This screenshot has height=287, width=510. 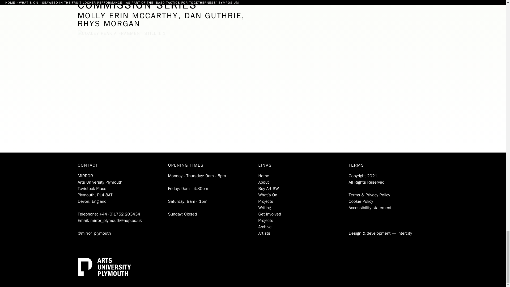 What do you see at coordinates (269, 224) in the screenshot?
I see `Projects` at bounding box center [269, 224].